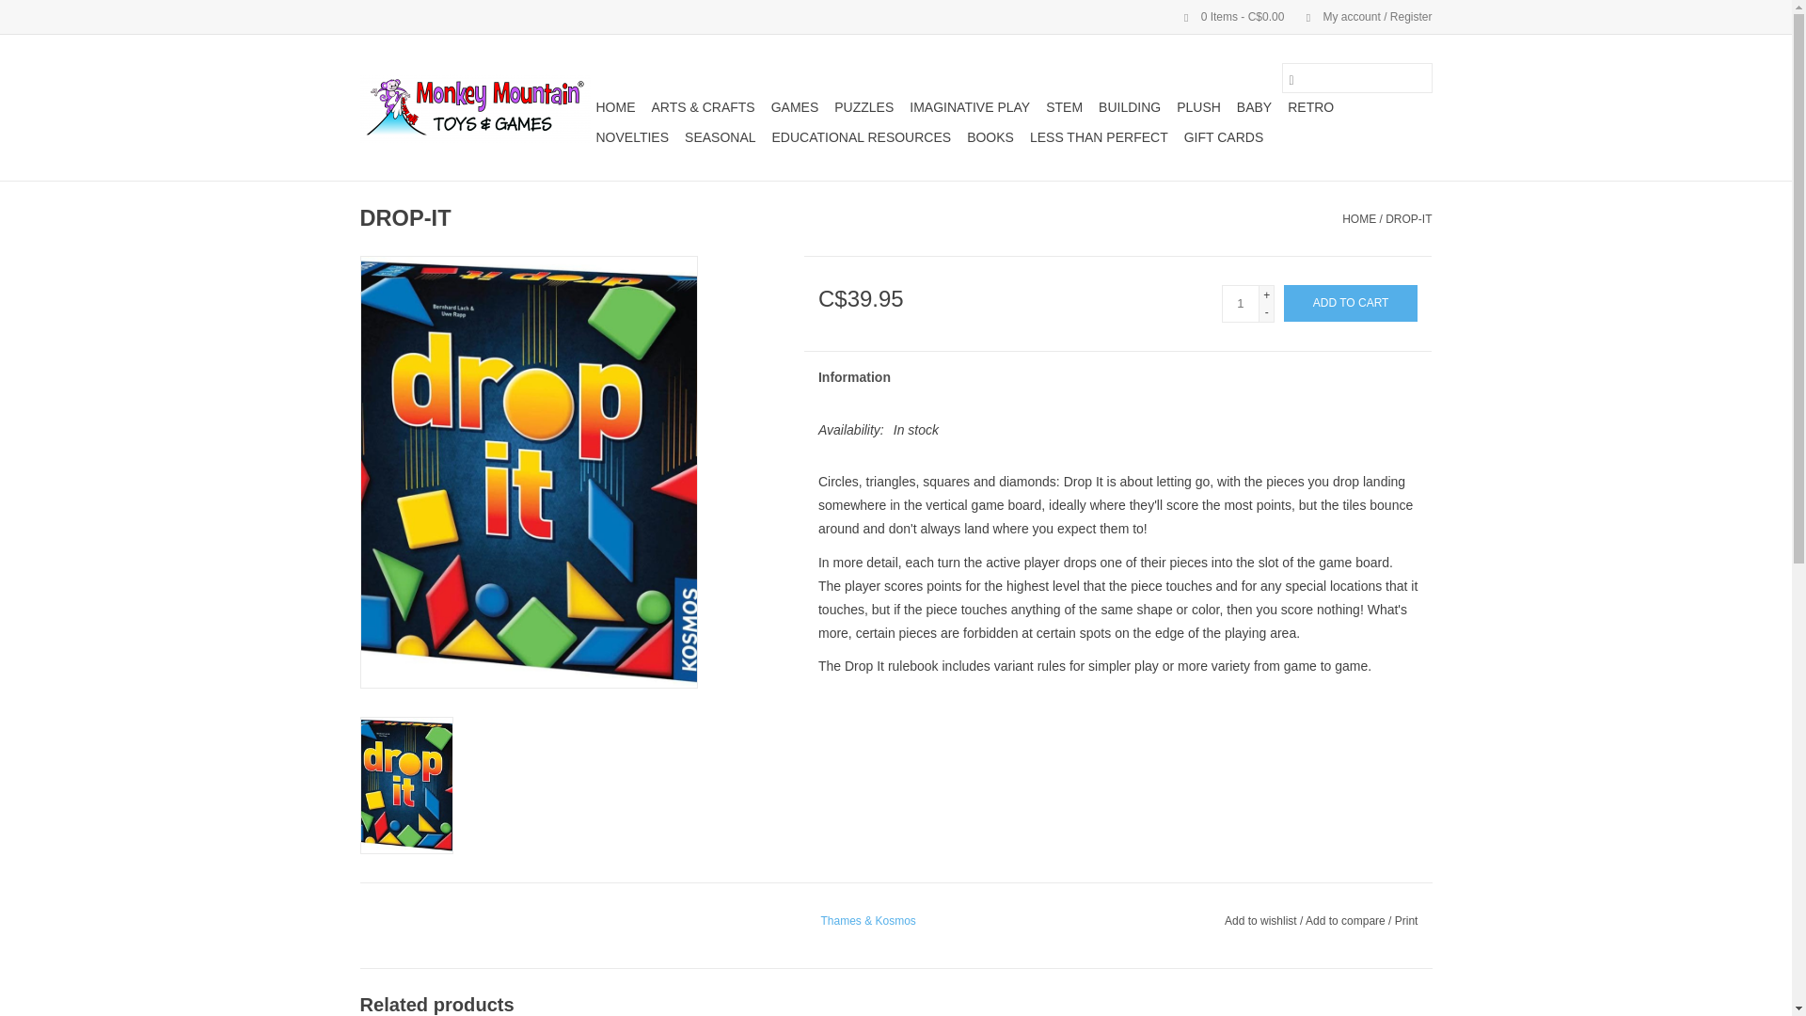 Image resolution: width=1806 pixels, height=1016 pixels. What do you see at coordinates (615, 107) in the screenshot?
I see `HOME` at bounding box center [615, 107].